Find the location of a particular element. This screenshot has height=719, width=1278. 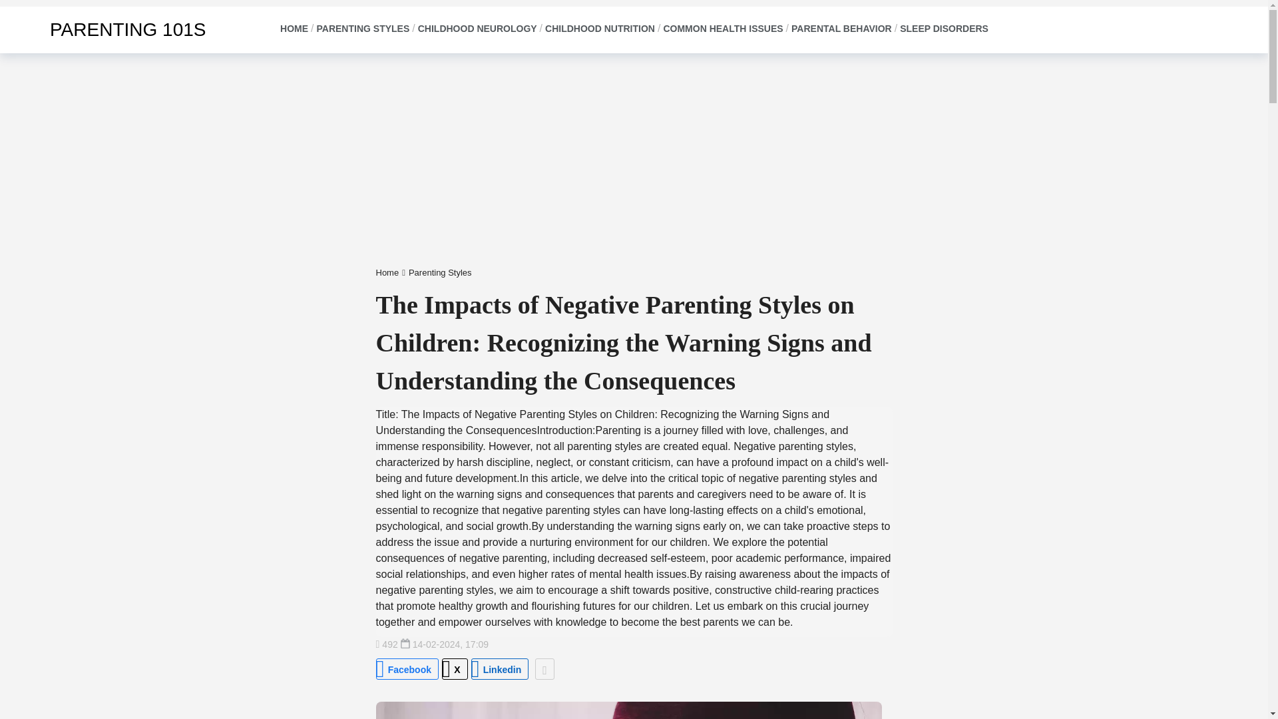

SLEEP DISORDERS is located at coordinates (944, 29).